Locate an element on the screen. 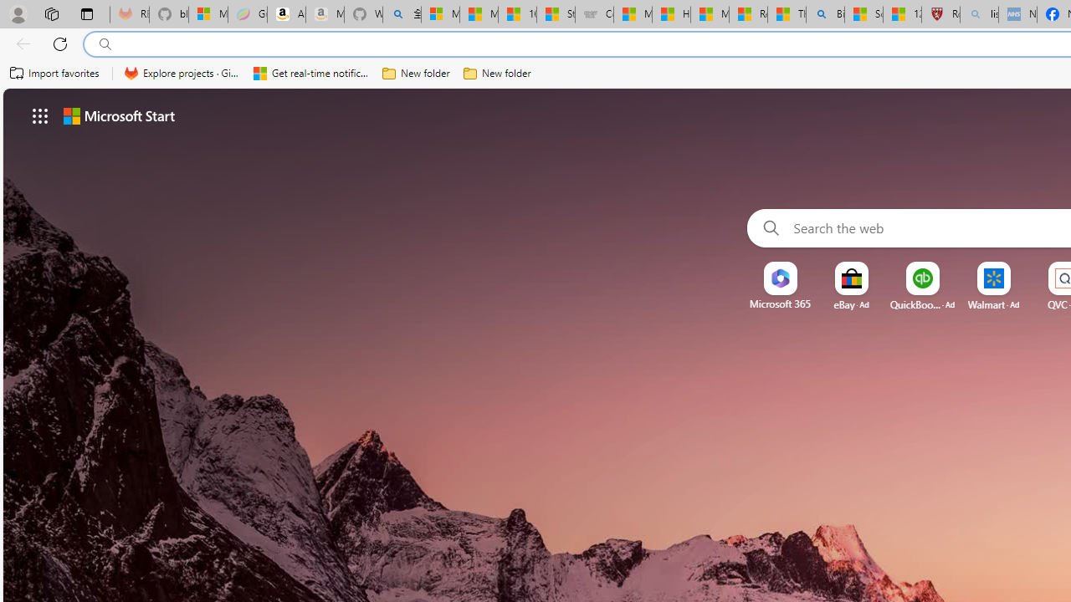 The image size is (1071, 602). App launcher is located at coordinates (40, 115).